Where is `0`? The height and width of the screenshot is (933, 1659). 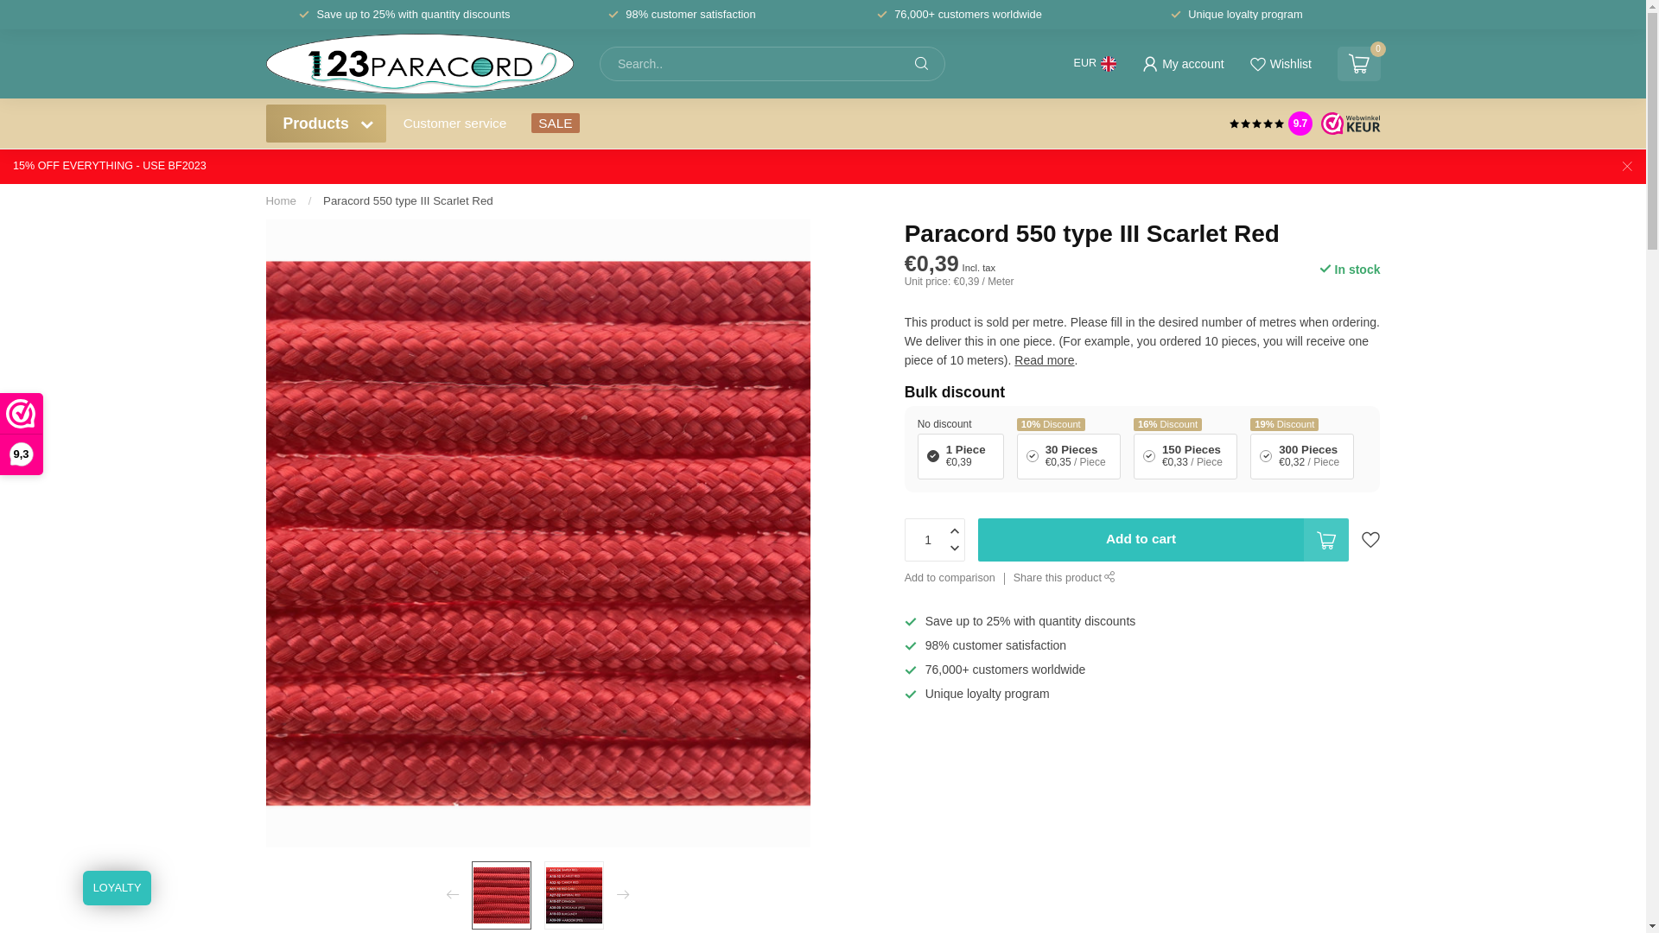
0 is located at coordinates (1359, 64).